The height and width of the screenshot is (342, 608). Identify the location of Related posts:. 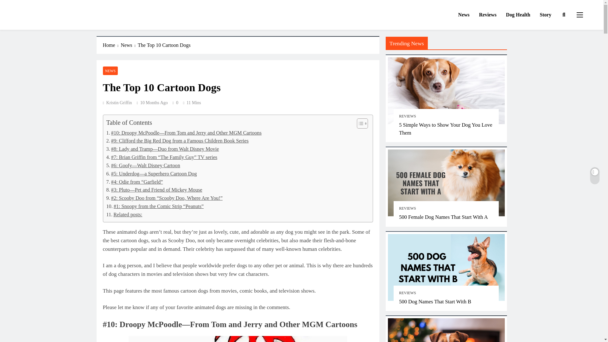
(124, 215).